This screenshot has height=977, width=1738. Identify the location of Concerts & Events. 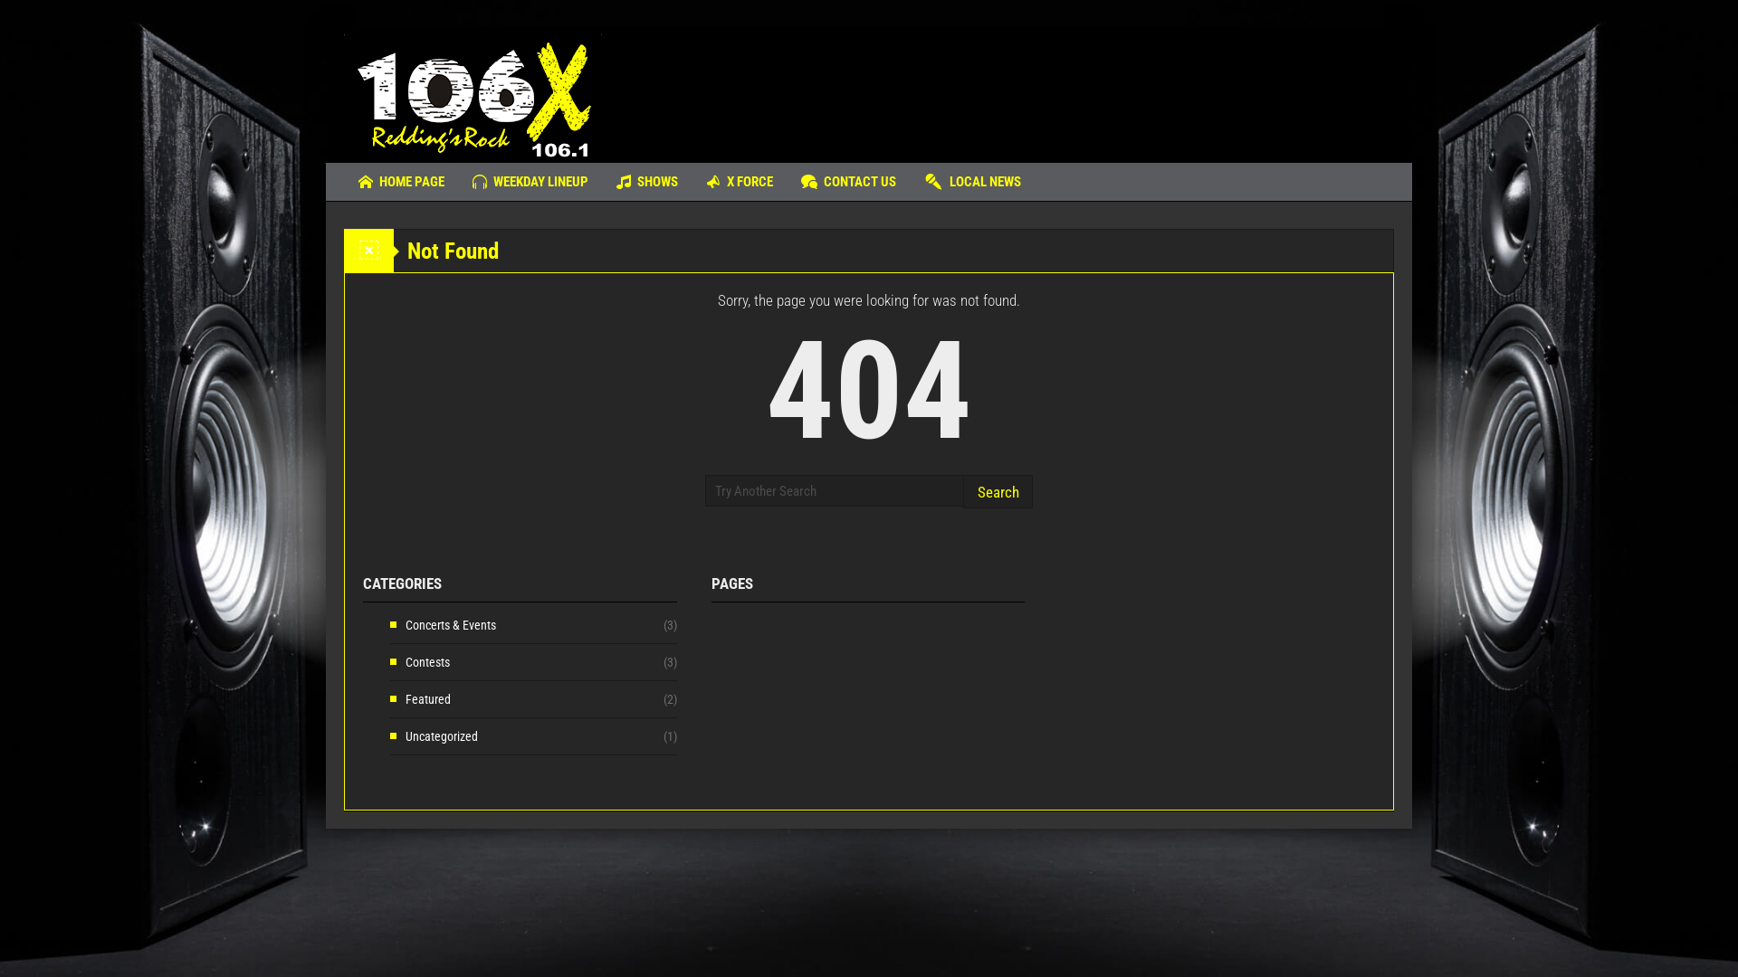
(444, 625).